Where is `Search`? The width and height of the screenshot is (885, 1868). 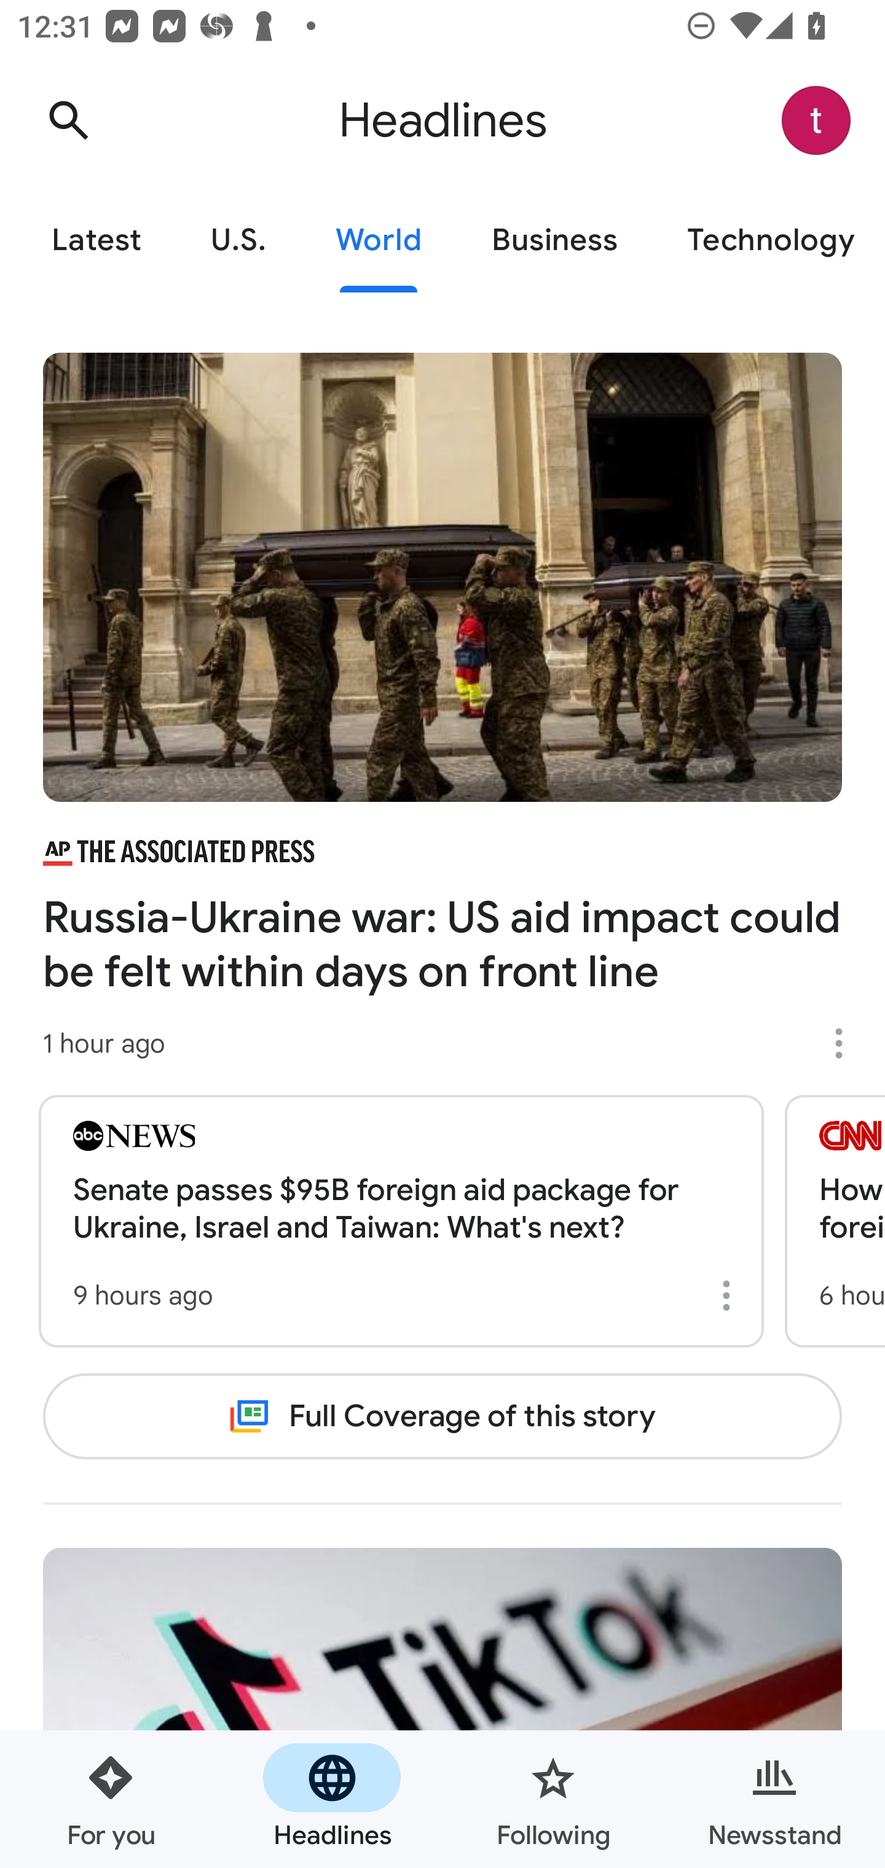
Search is located at coordinates (68, 120).